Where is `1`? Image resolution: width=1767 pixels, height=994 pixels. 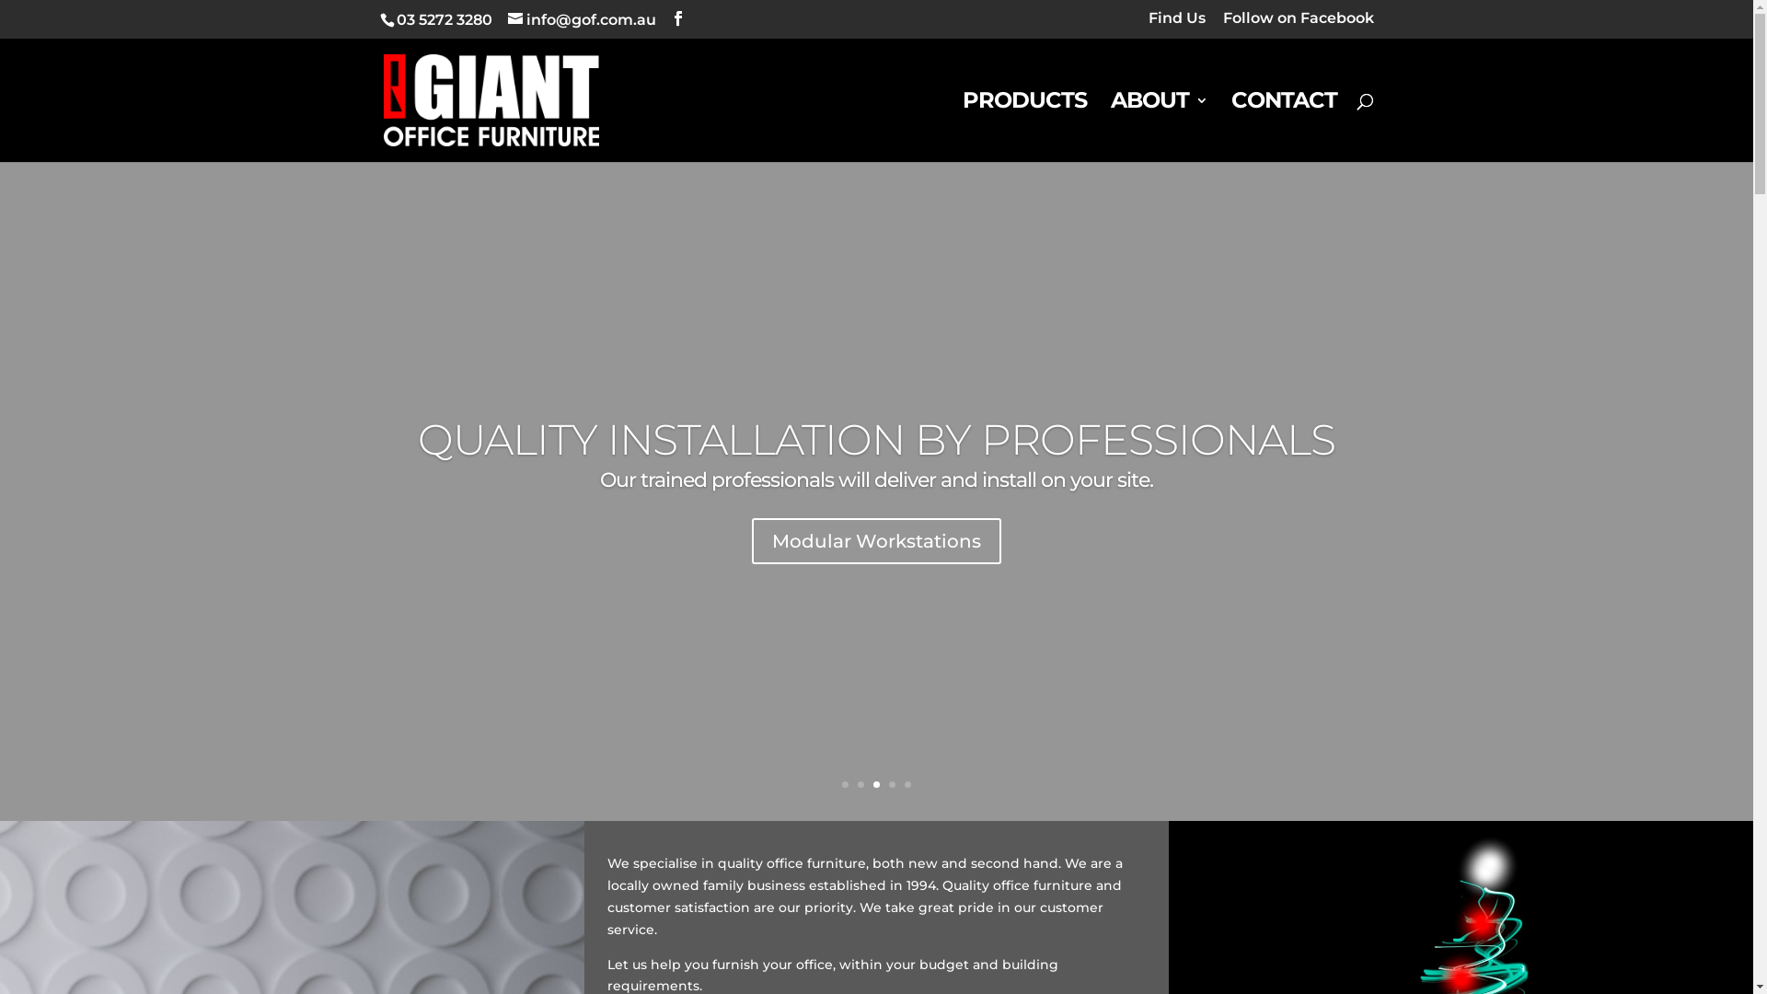
1 is located at coordinates (845, 784).